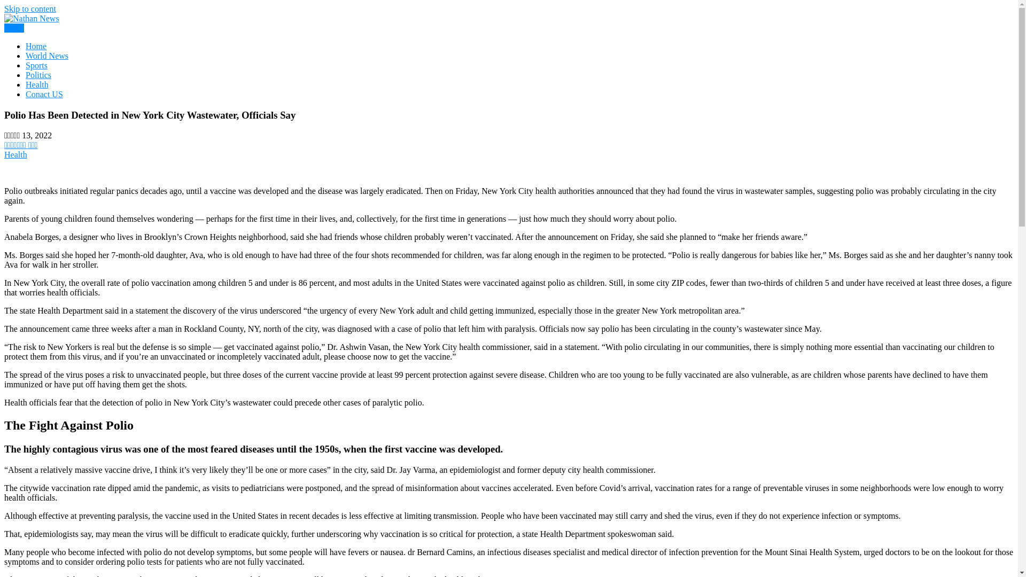 The image size is (1026, 577). Describe the element at coordinates (36, 46) in the screenshot. I see `Home` at that location.